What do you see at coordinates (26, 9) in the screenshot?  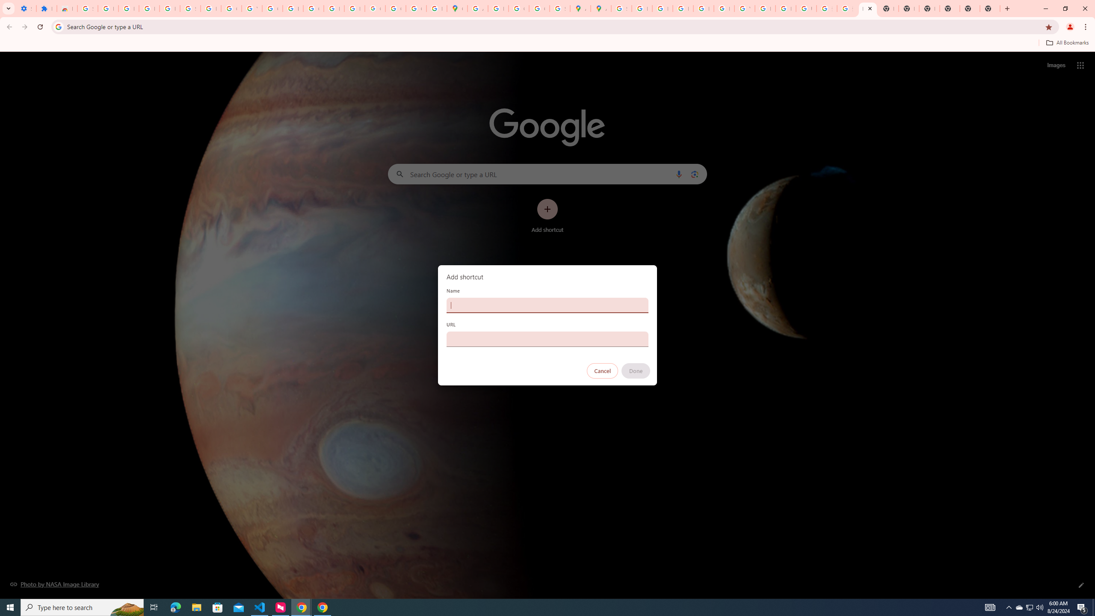 I see `Settings - On startup` at bounding box center [26, 9].